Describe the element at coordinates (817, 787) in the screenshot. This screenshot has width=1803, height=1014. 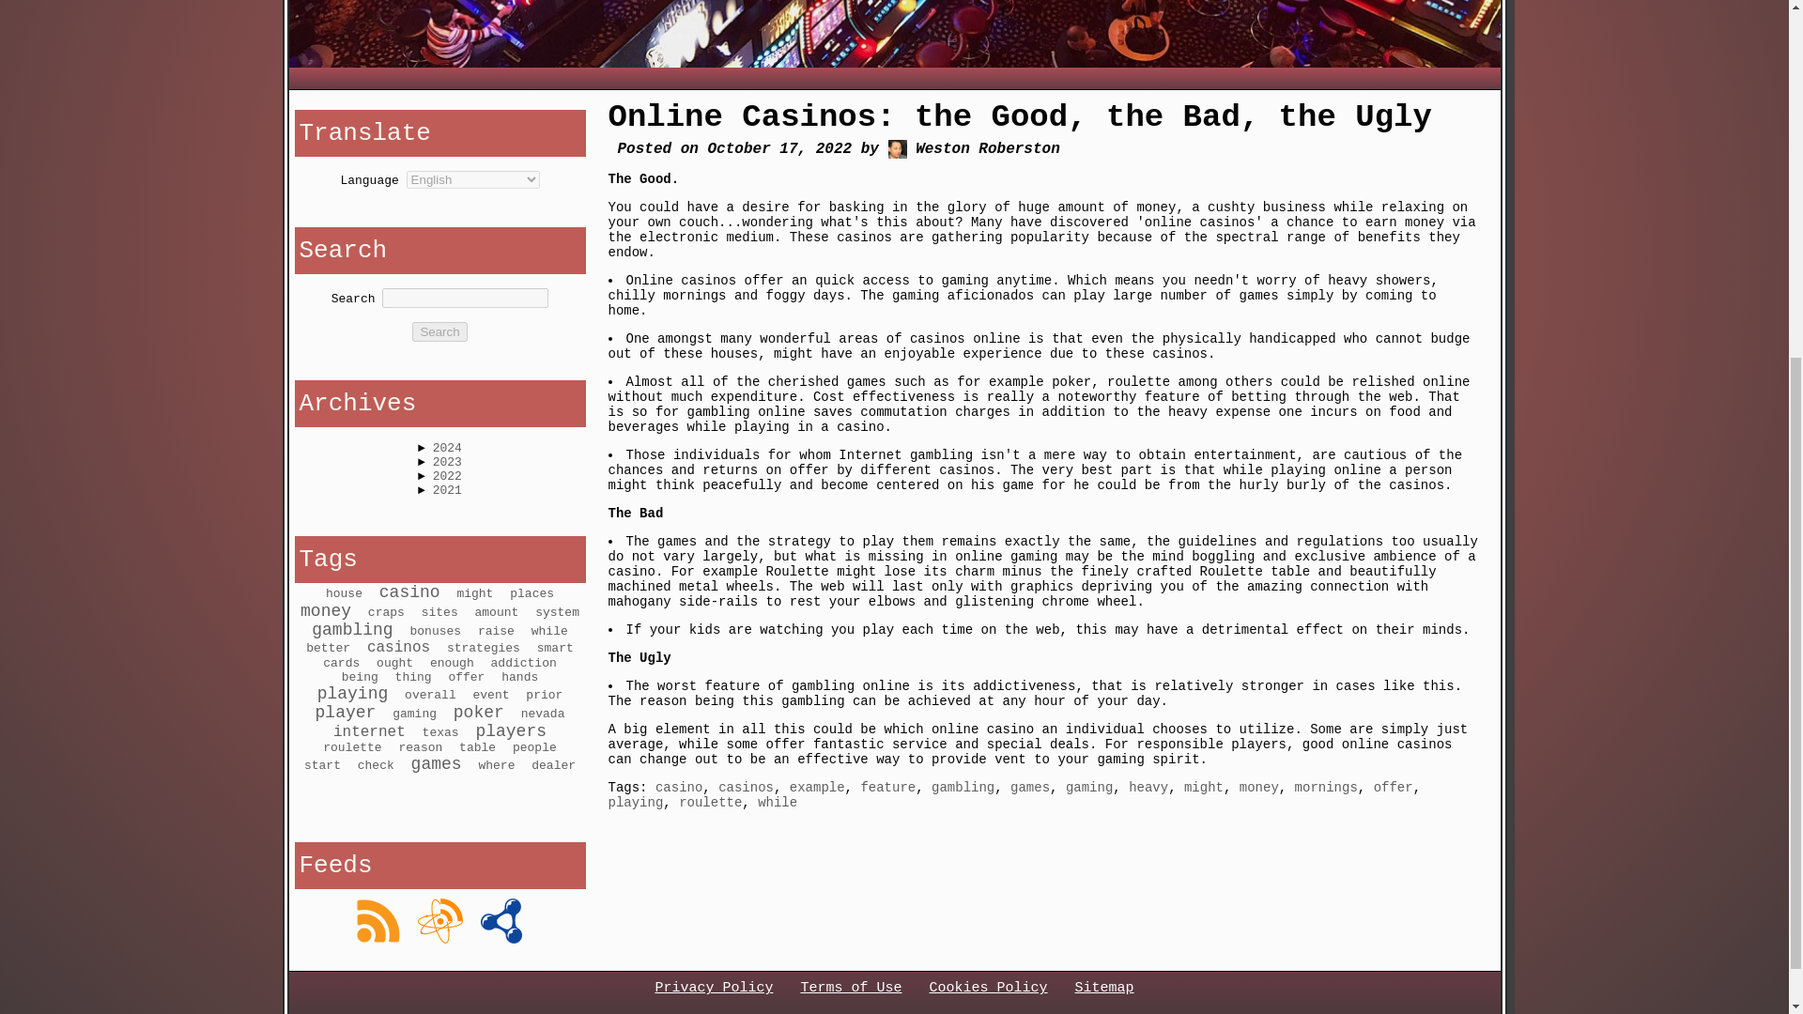
I see `example` at that location.